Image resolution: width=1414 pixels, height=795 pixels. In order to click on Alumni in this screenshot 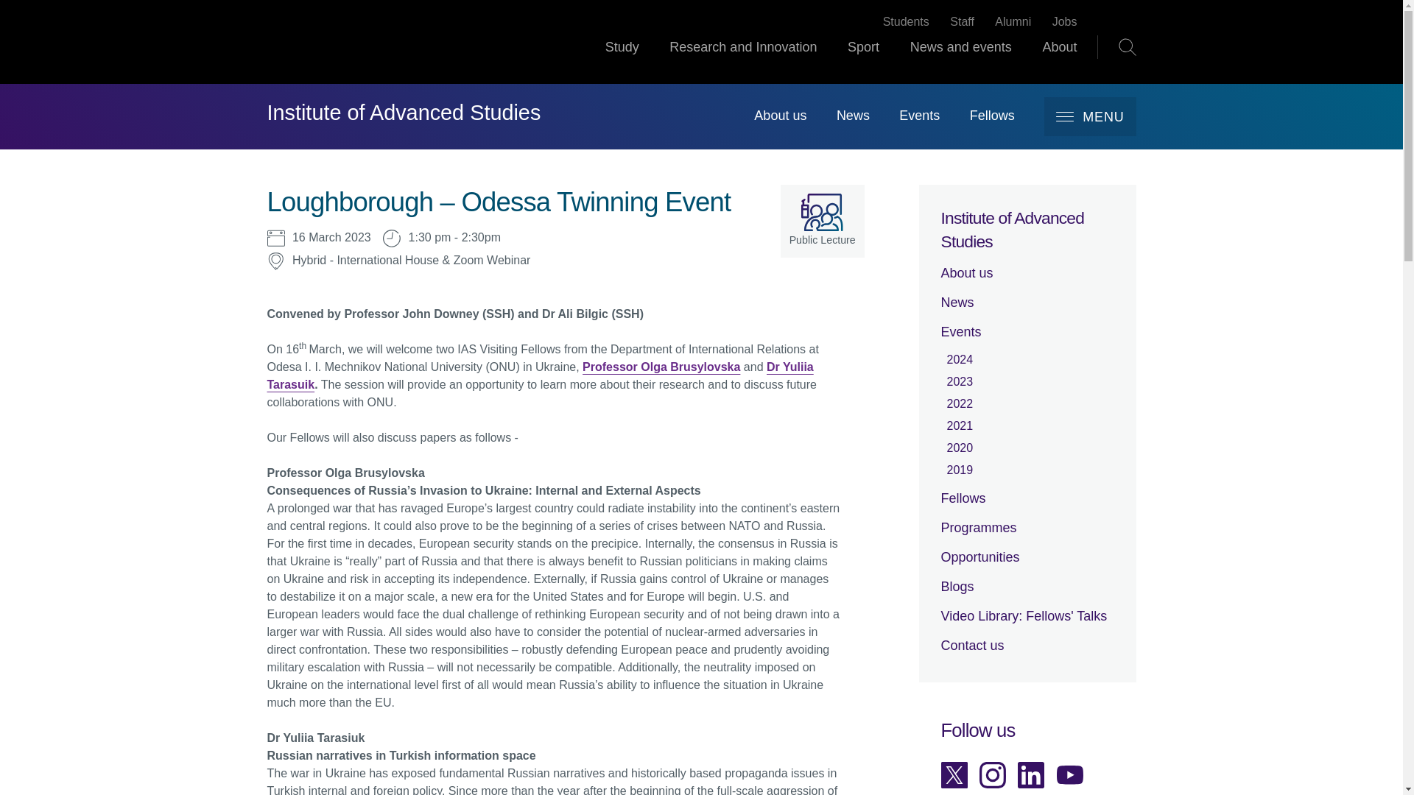, I will do `click(1013, 22)`.